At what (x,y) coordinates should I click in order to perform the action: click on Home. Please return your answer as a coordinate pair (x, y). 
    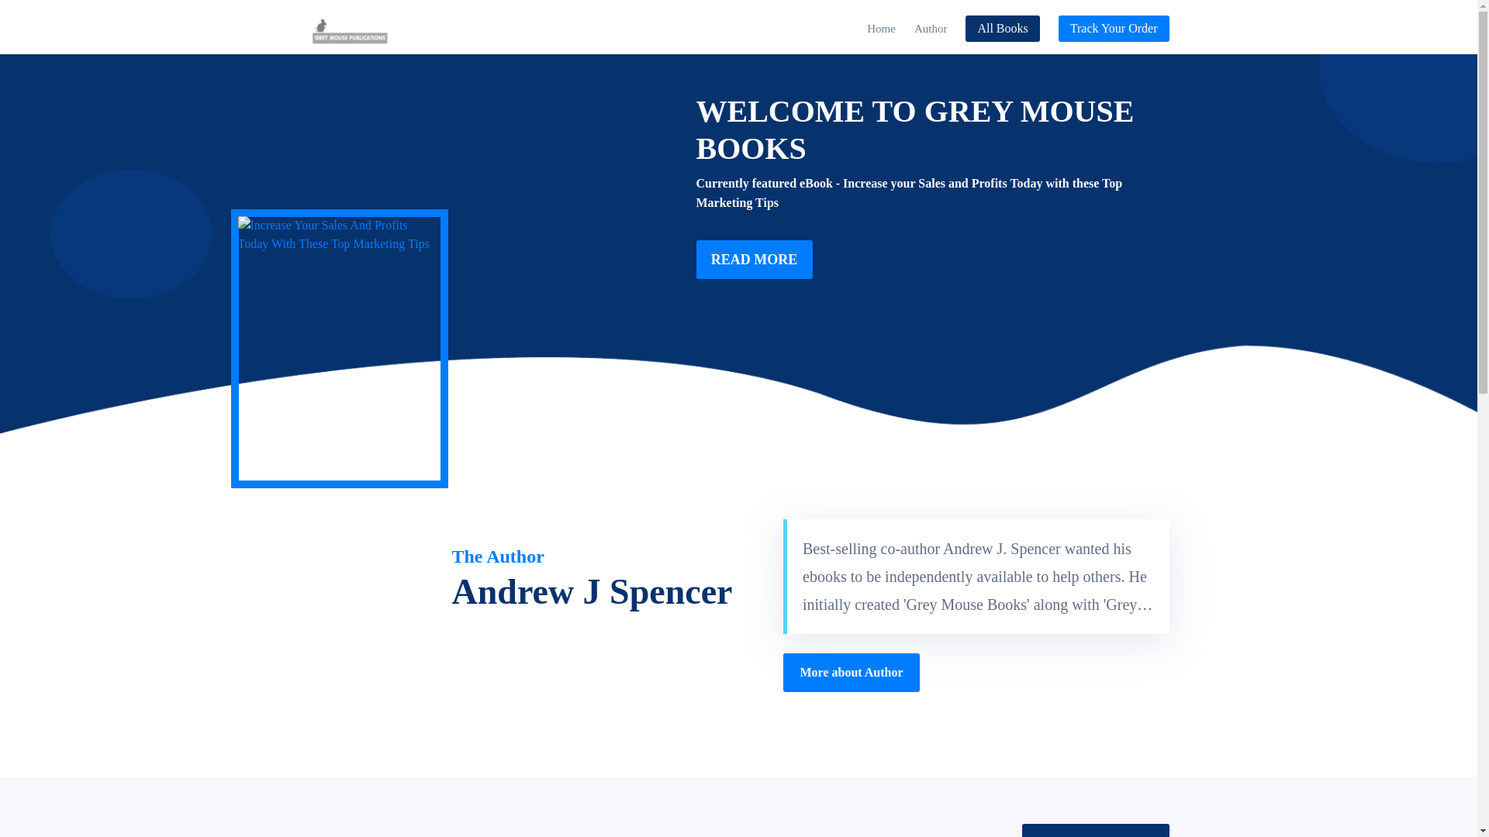
    Looking at the image, I should click on (881, 28).